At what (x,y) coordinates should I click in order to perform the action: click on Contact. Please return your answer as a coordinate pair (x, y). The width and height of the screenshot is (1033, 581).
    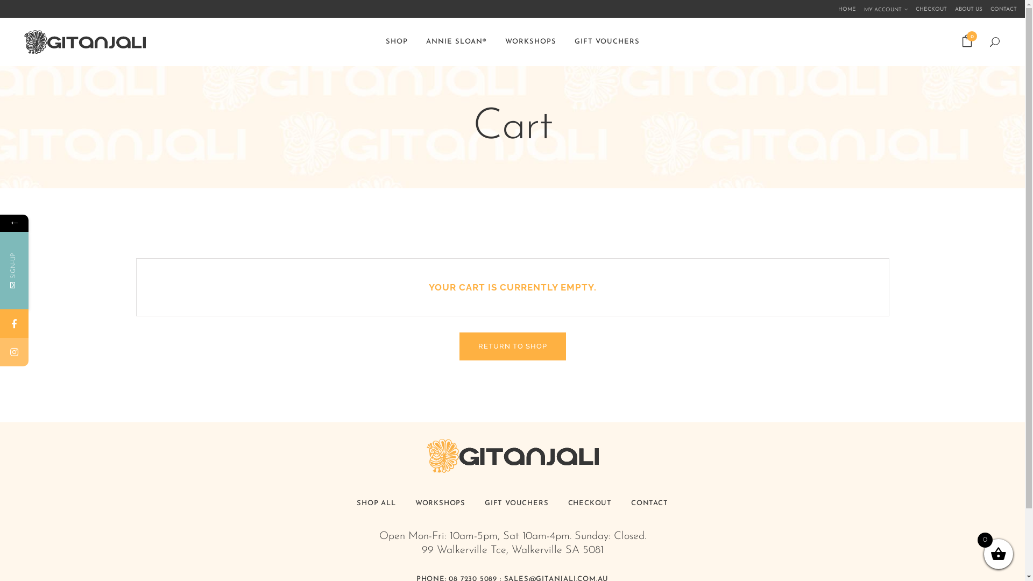
    Looking at the image, I should click on (1000, 9).